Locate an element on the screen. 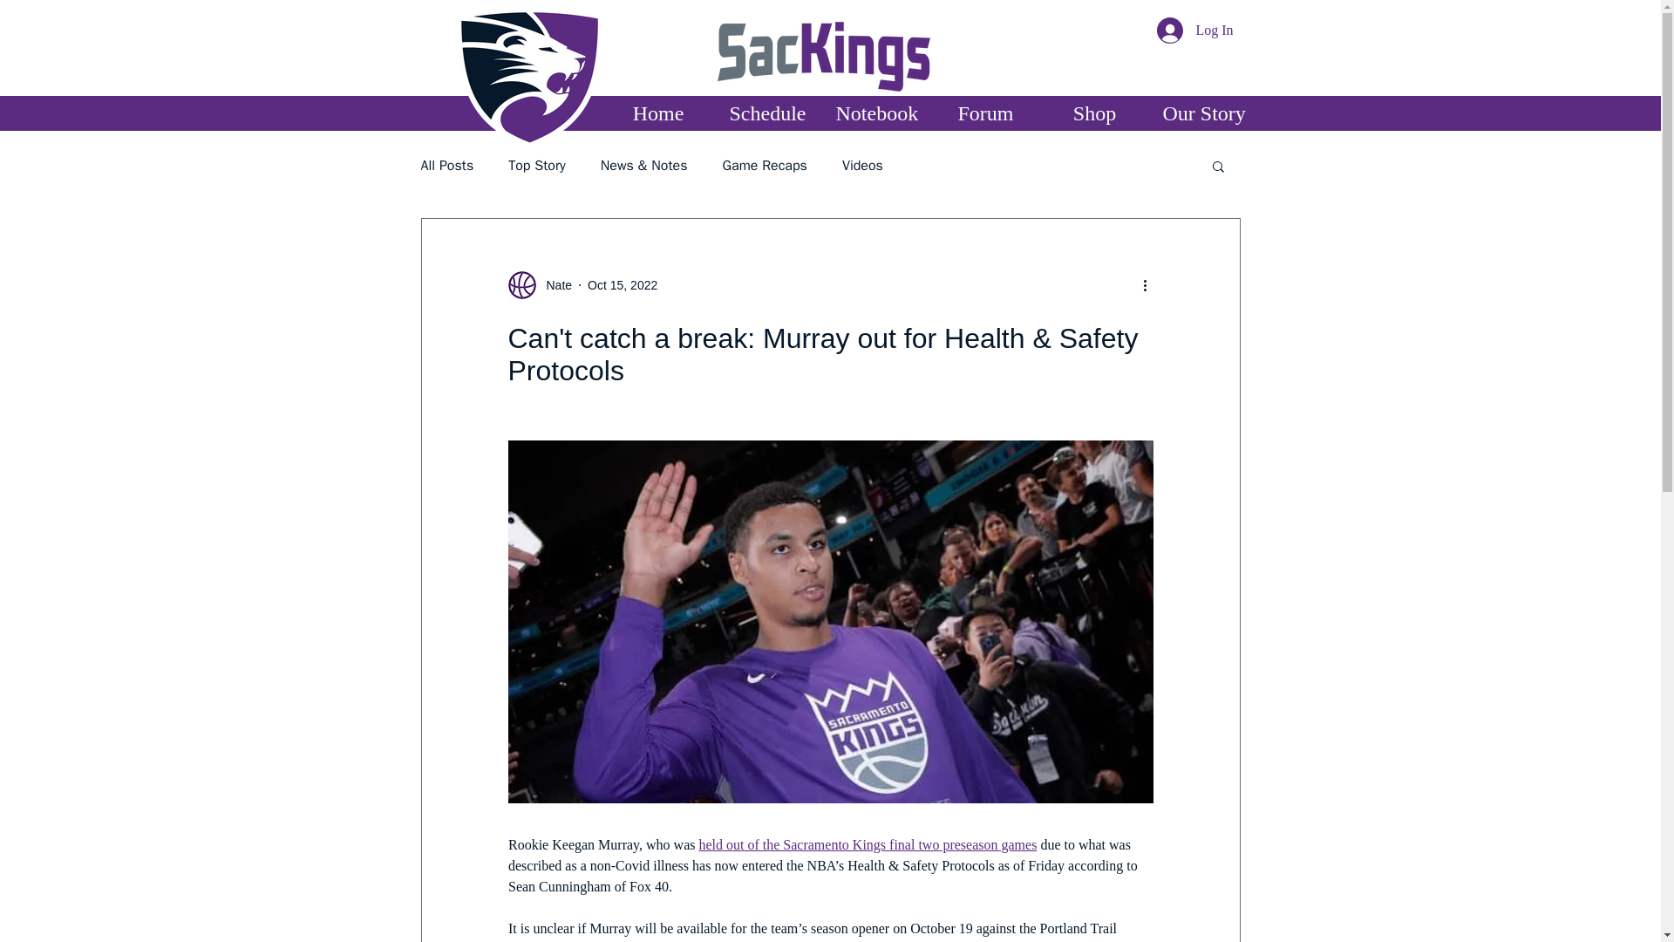 The width and height of the screenshot is (1674, 942). Forum is located at coordinates (985, 113).